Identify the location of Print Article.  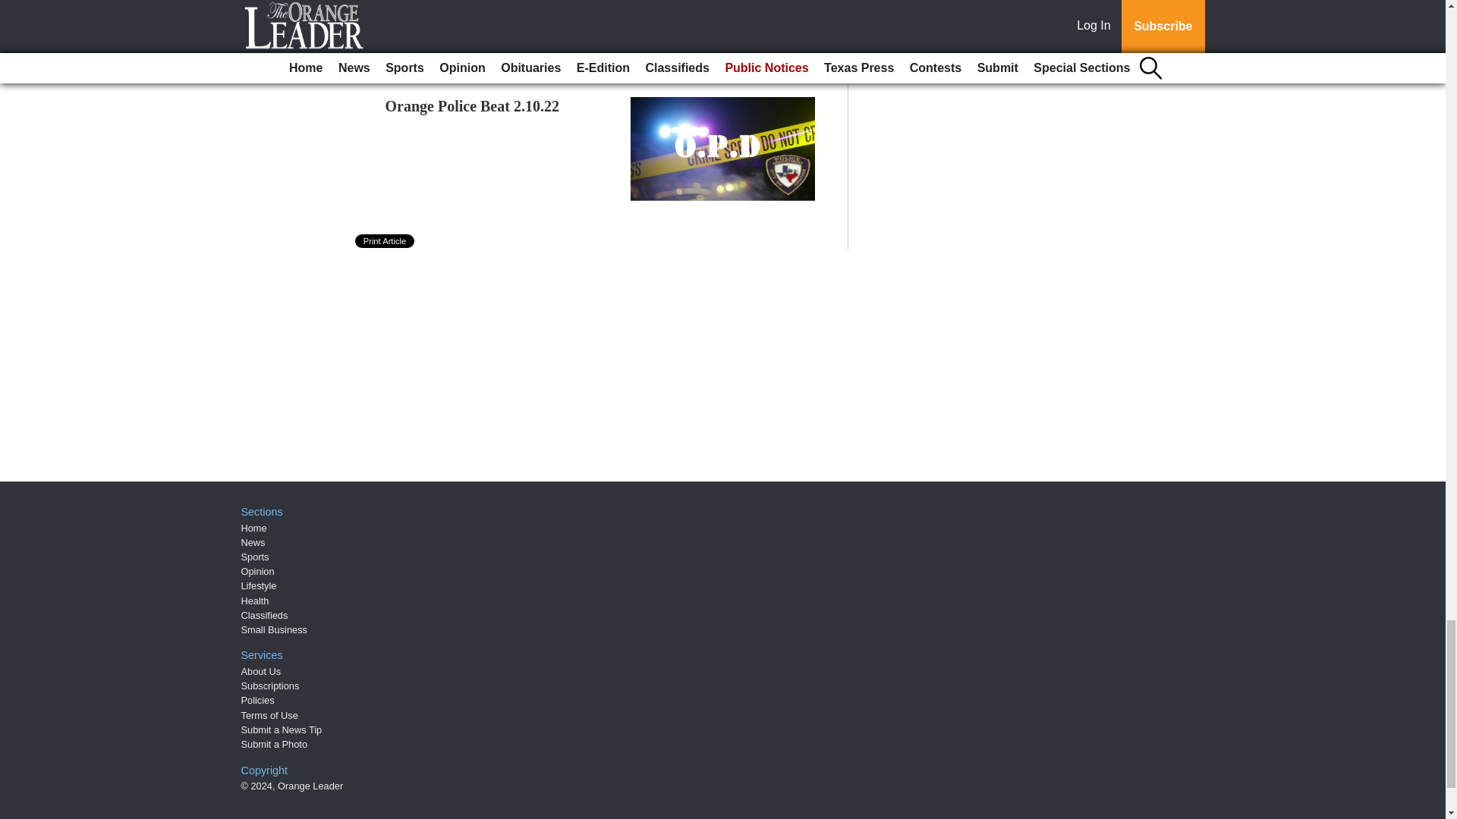
(385, 241).